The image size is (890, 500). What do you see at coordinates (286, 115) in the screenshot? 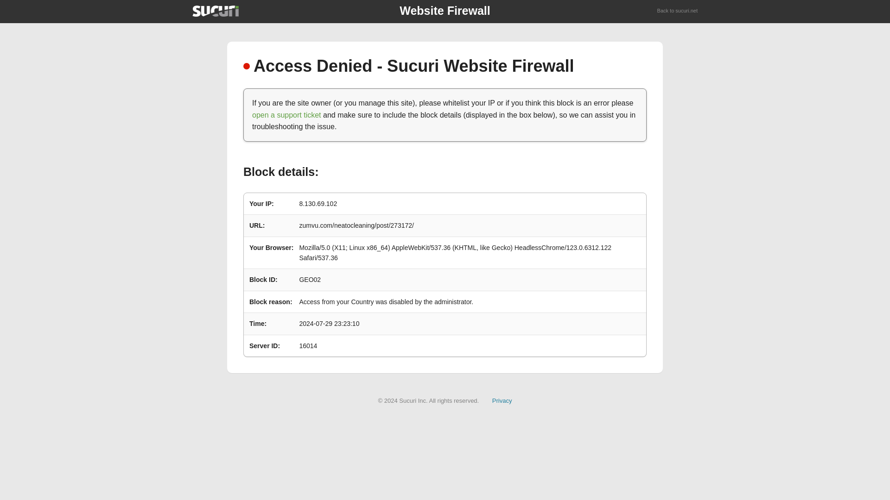
I see `open a support ticket` at bounding box center [286, 115].